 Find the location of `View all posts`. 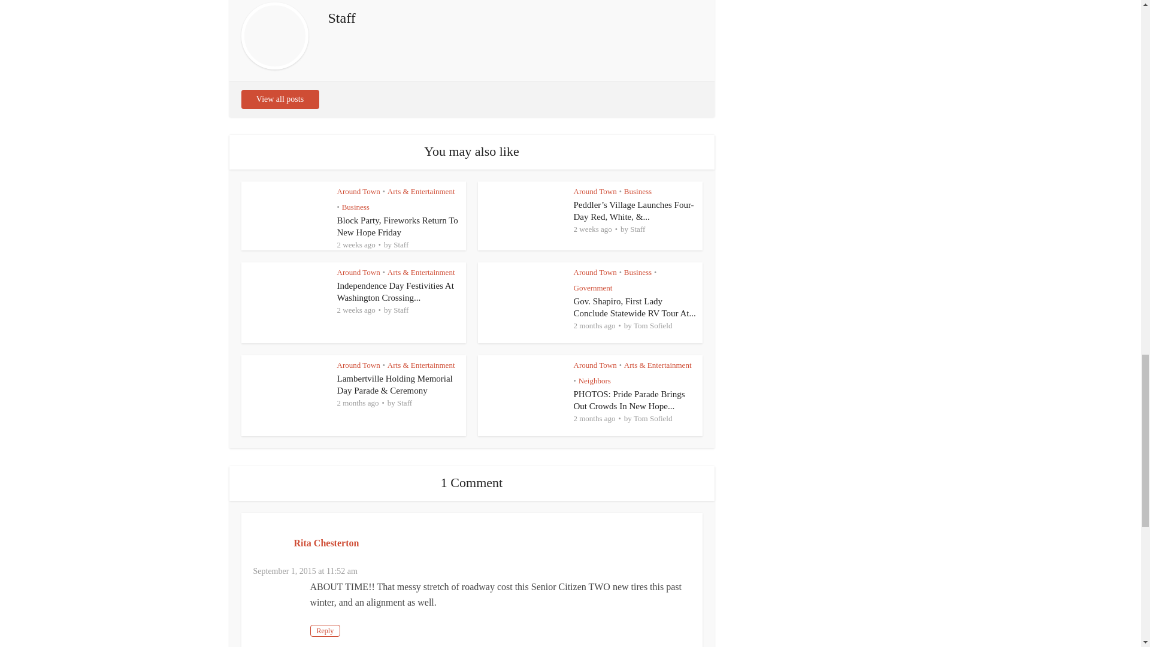

View all posts is located at coordinates (279, 99).